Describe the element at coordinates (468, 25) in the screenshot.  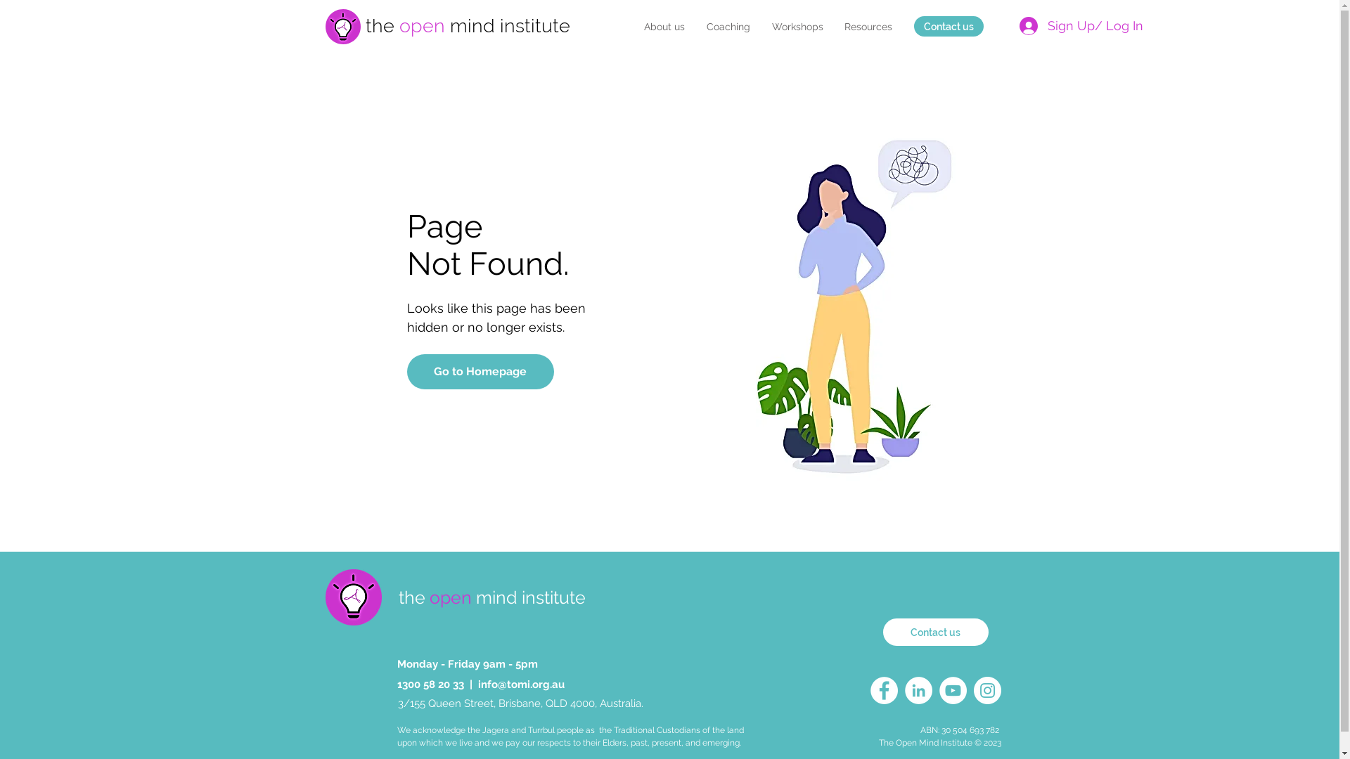
I see `the open mind institute` at that location.